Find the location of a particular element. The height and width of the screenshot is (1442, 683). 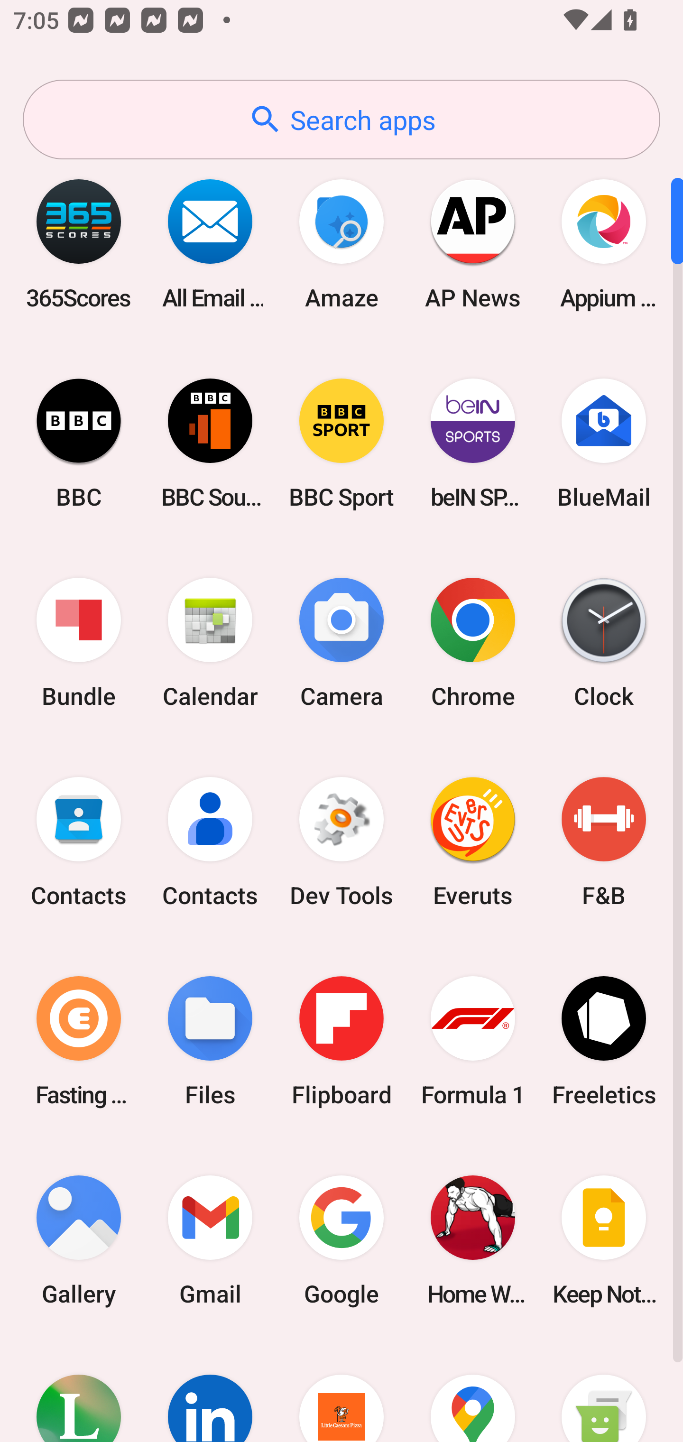

Fasting Coach is located at coordinates (79, 1041).